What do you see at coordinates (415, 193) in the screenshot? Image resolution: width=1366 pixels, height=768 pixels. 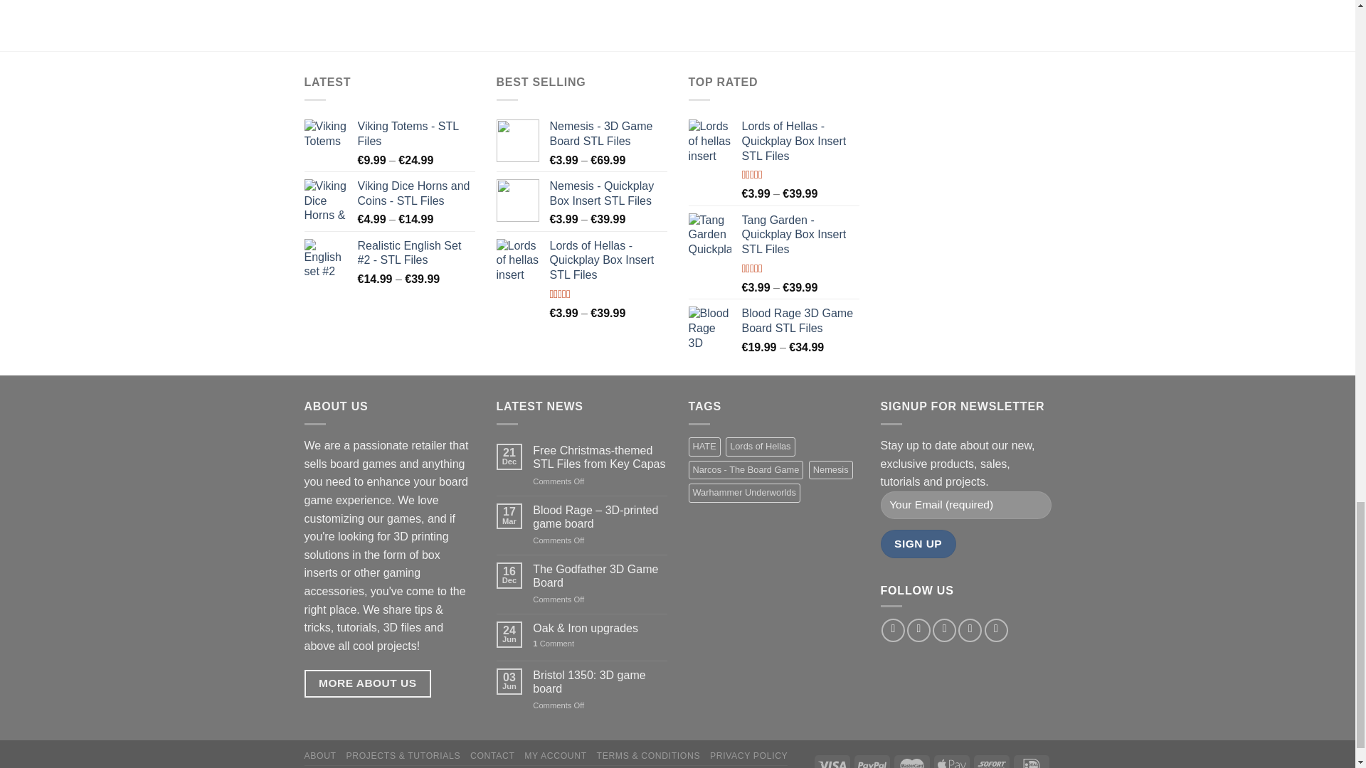 I see `Viking Dice Horns and Coins - STL Files` at bounding box center [415, 193].